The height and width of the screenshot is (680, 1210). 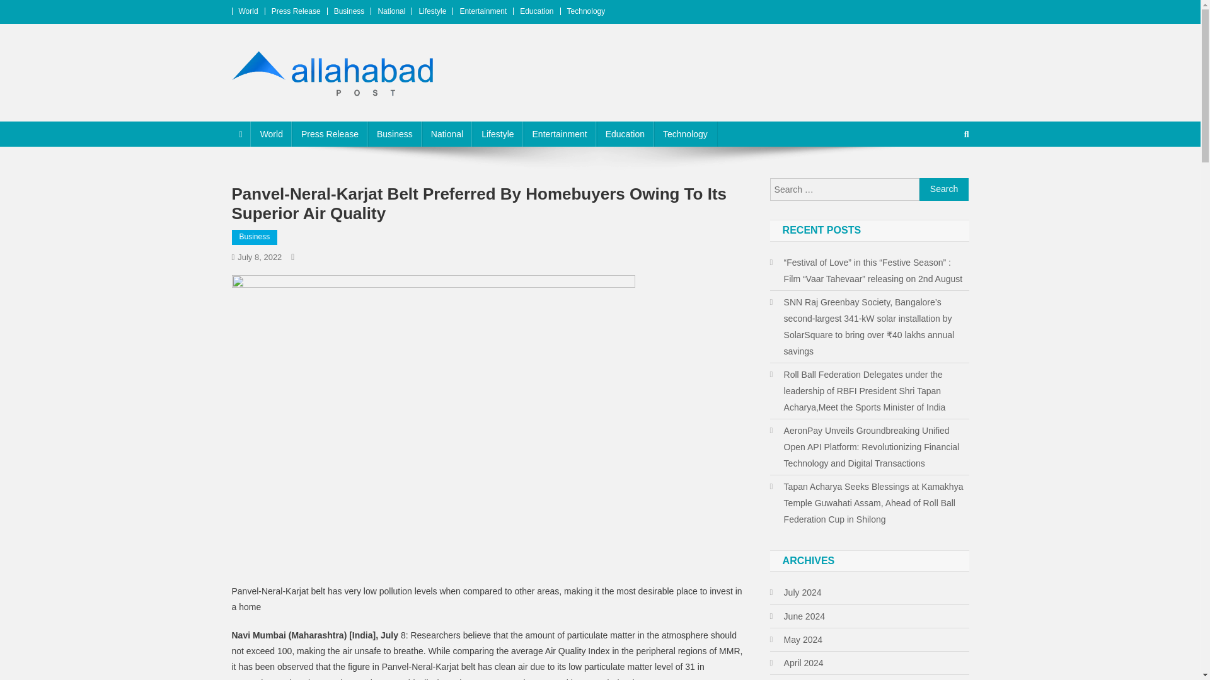 I want to click on Education, so click(x=625, y=134).